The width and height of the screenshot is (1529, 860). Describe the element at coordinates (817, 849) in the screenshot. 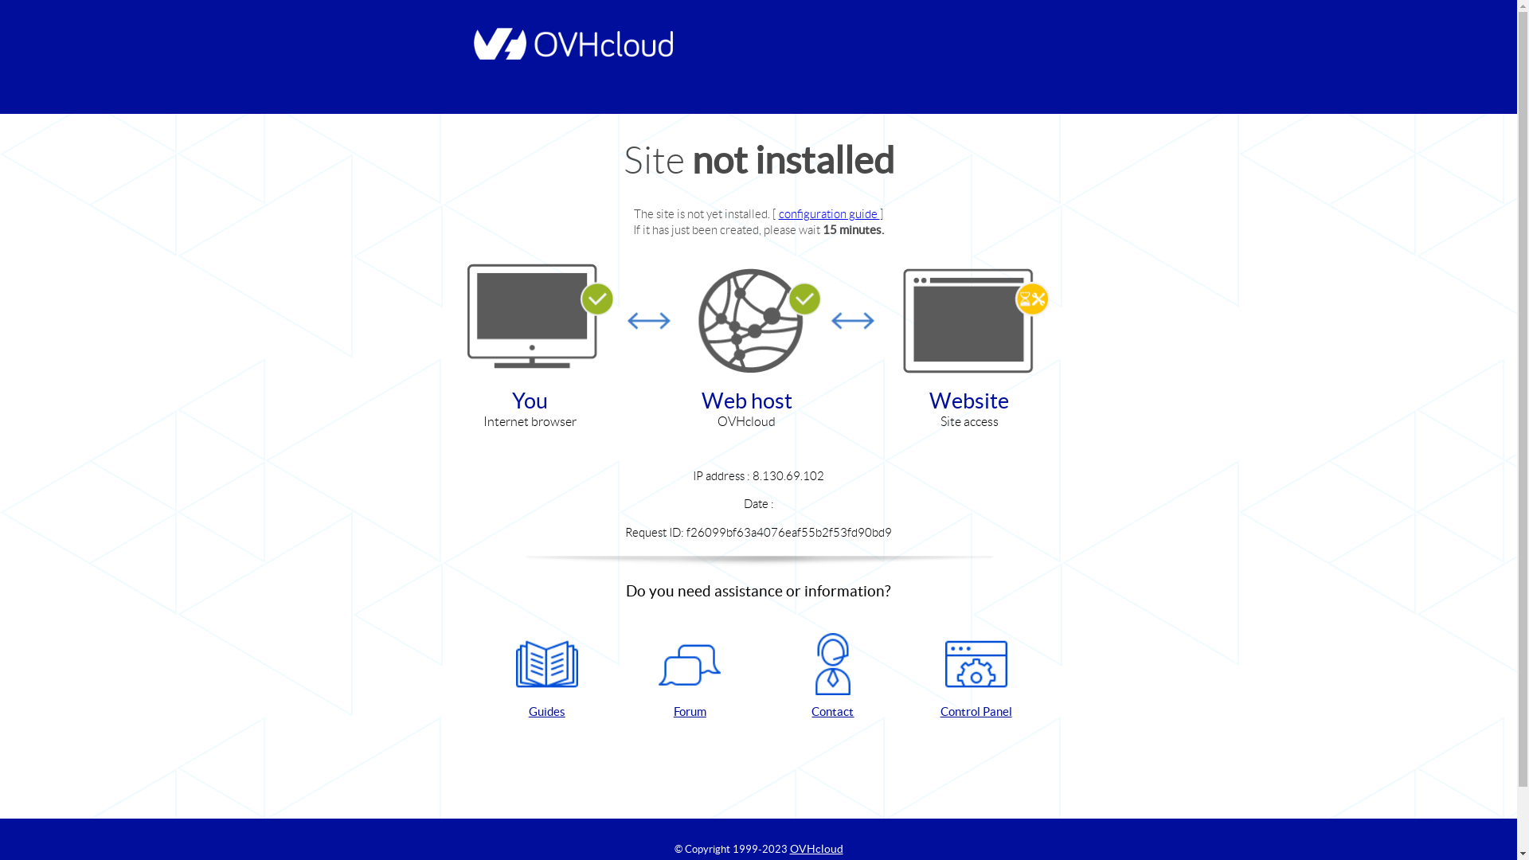

I see `OVHcloud` at that location.